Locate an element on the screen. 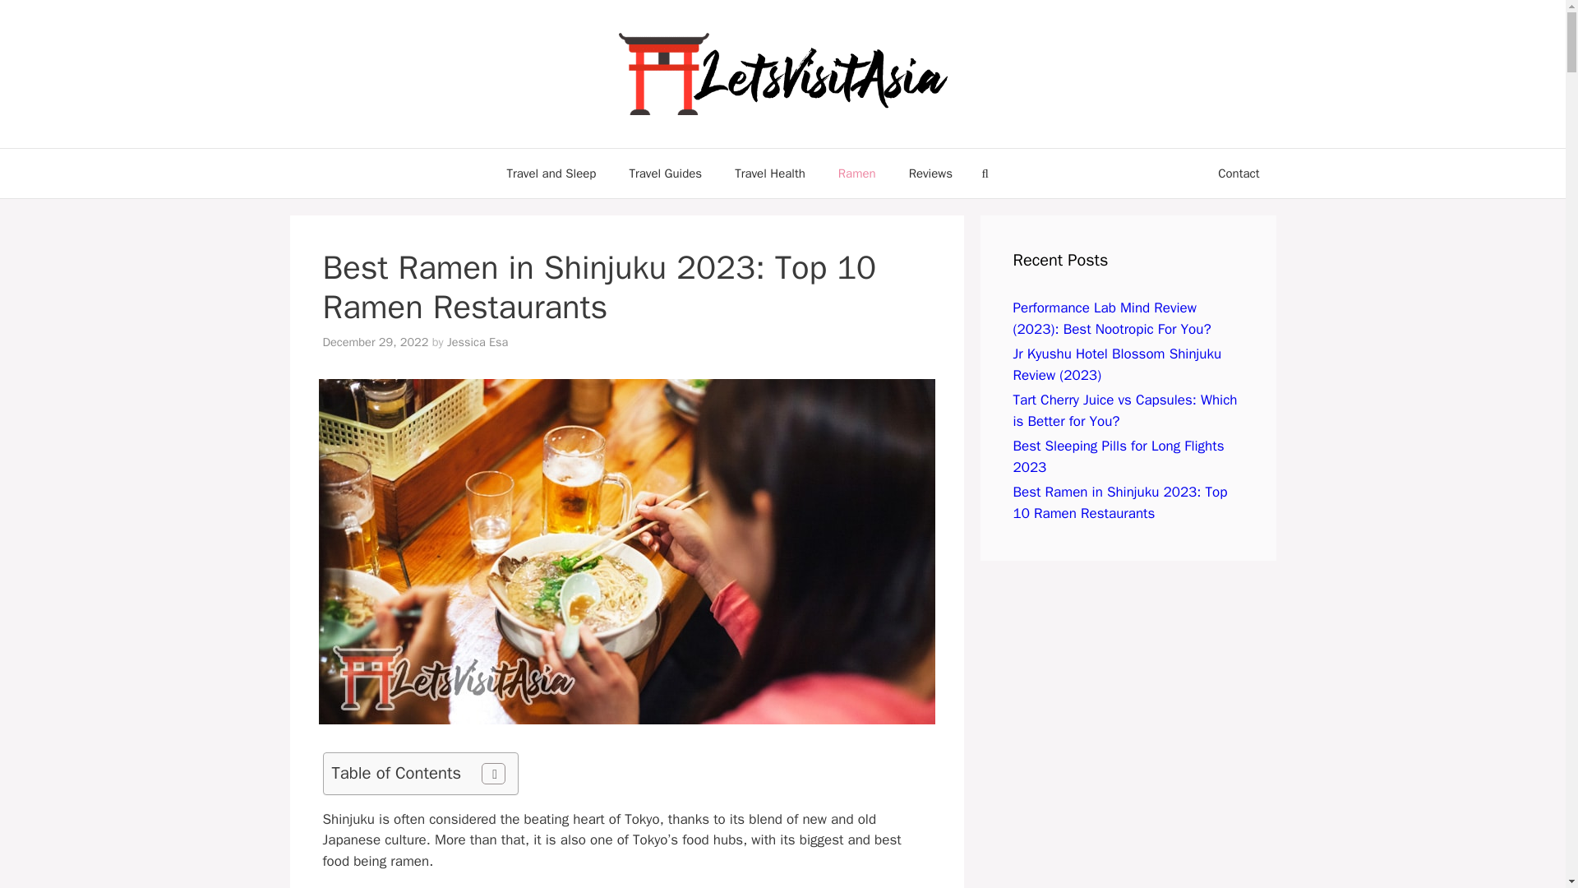  December 29, 2022 is located at coordinates (375, 342).